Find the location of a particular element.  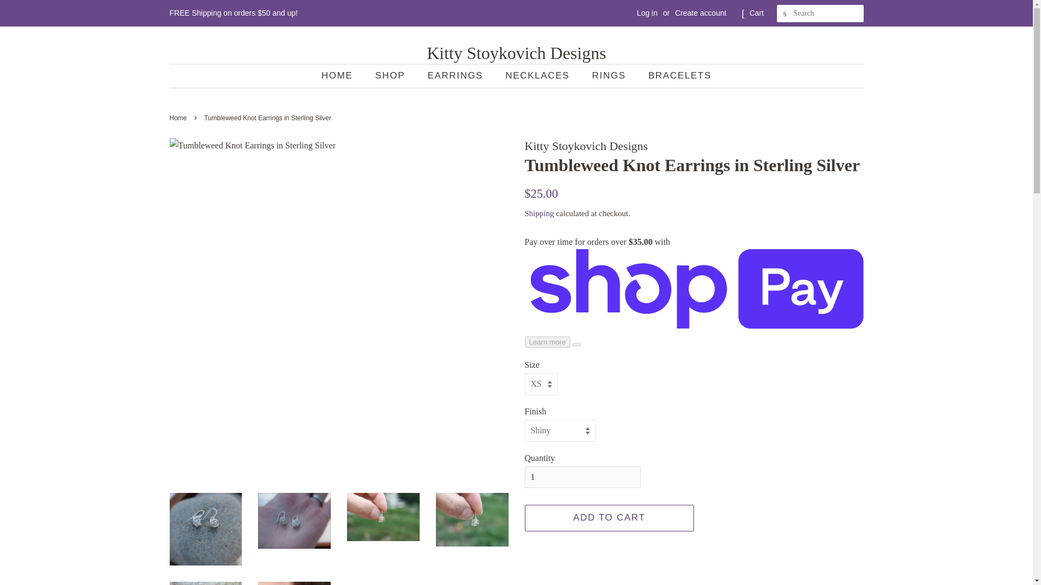

SHOP is located at coordinates (391, 76).